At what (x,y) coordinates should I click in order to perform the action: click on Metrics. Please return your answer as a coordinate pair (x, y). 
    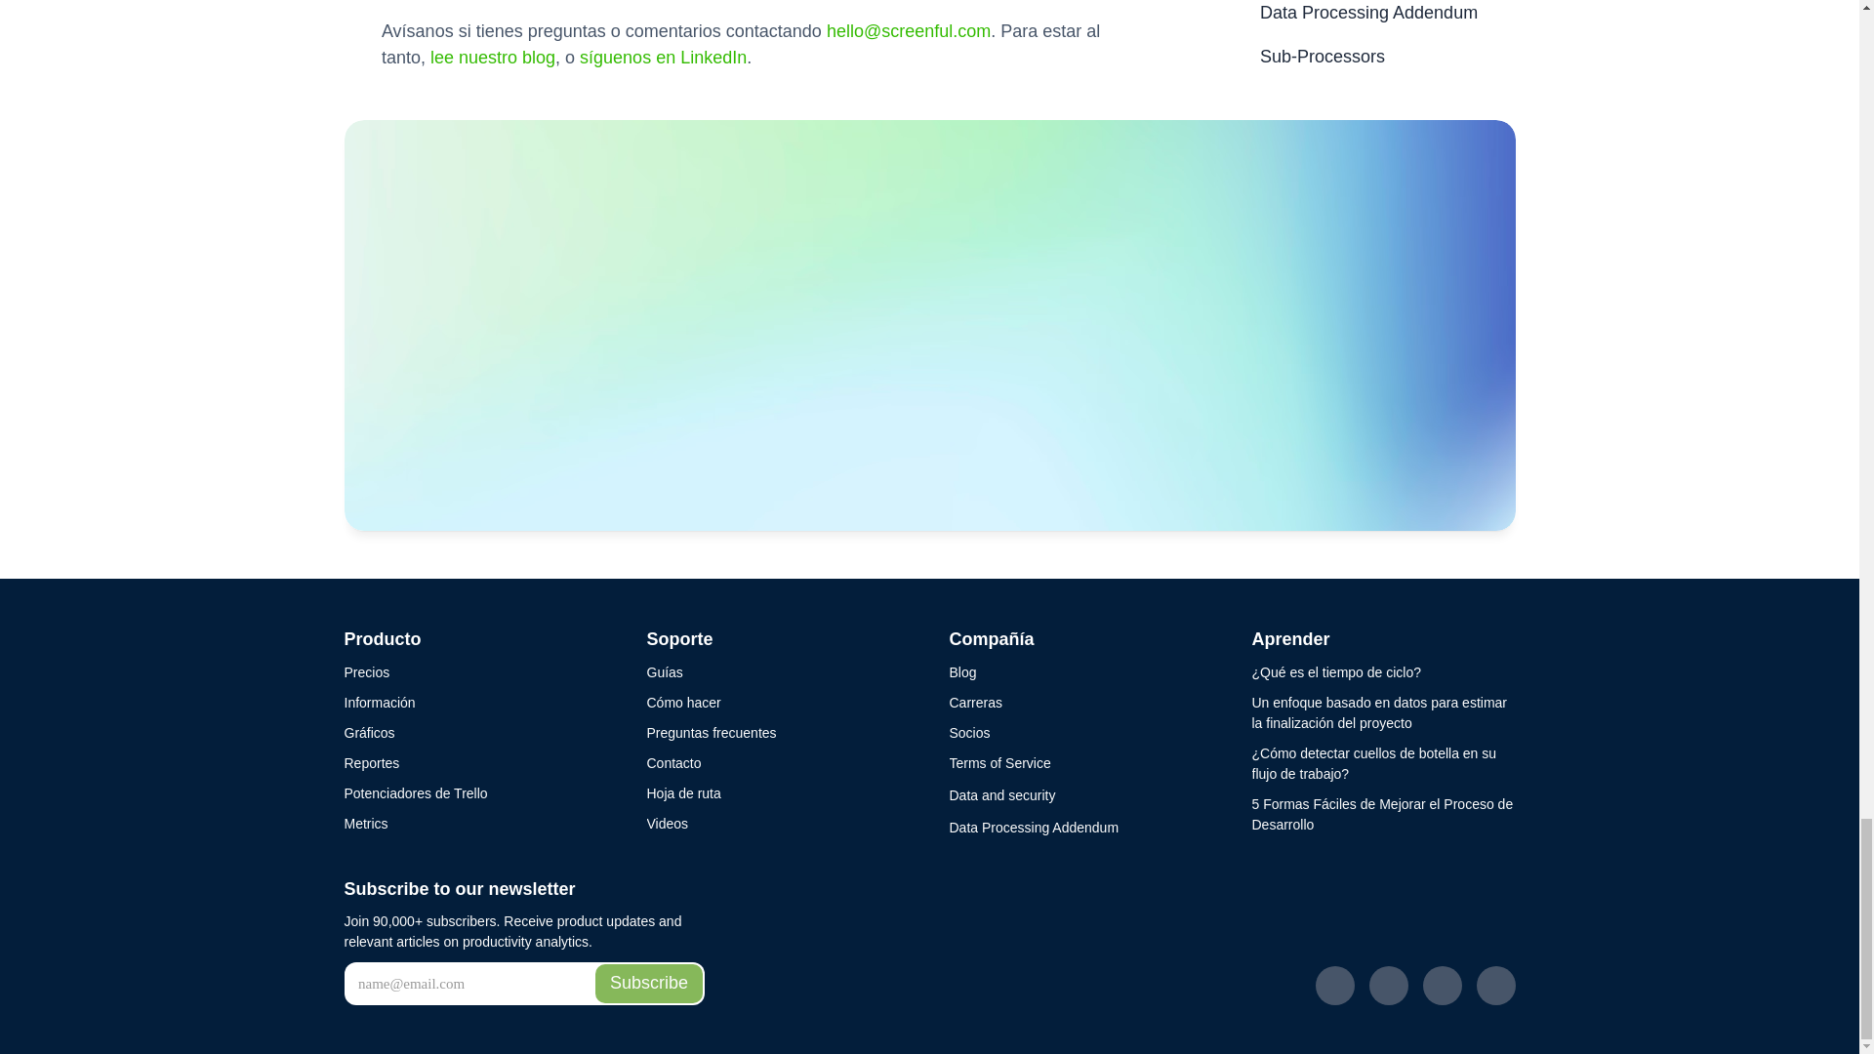
    Looking at the image, I should click on (365, 822).